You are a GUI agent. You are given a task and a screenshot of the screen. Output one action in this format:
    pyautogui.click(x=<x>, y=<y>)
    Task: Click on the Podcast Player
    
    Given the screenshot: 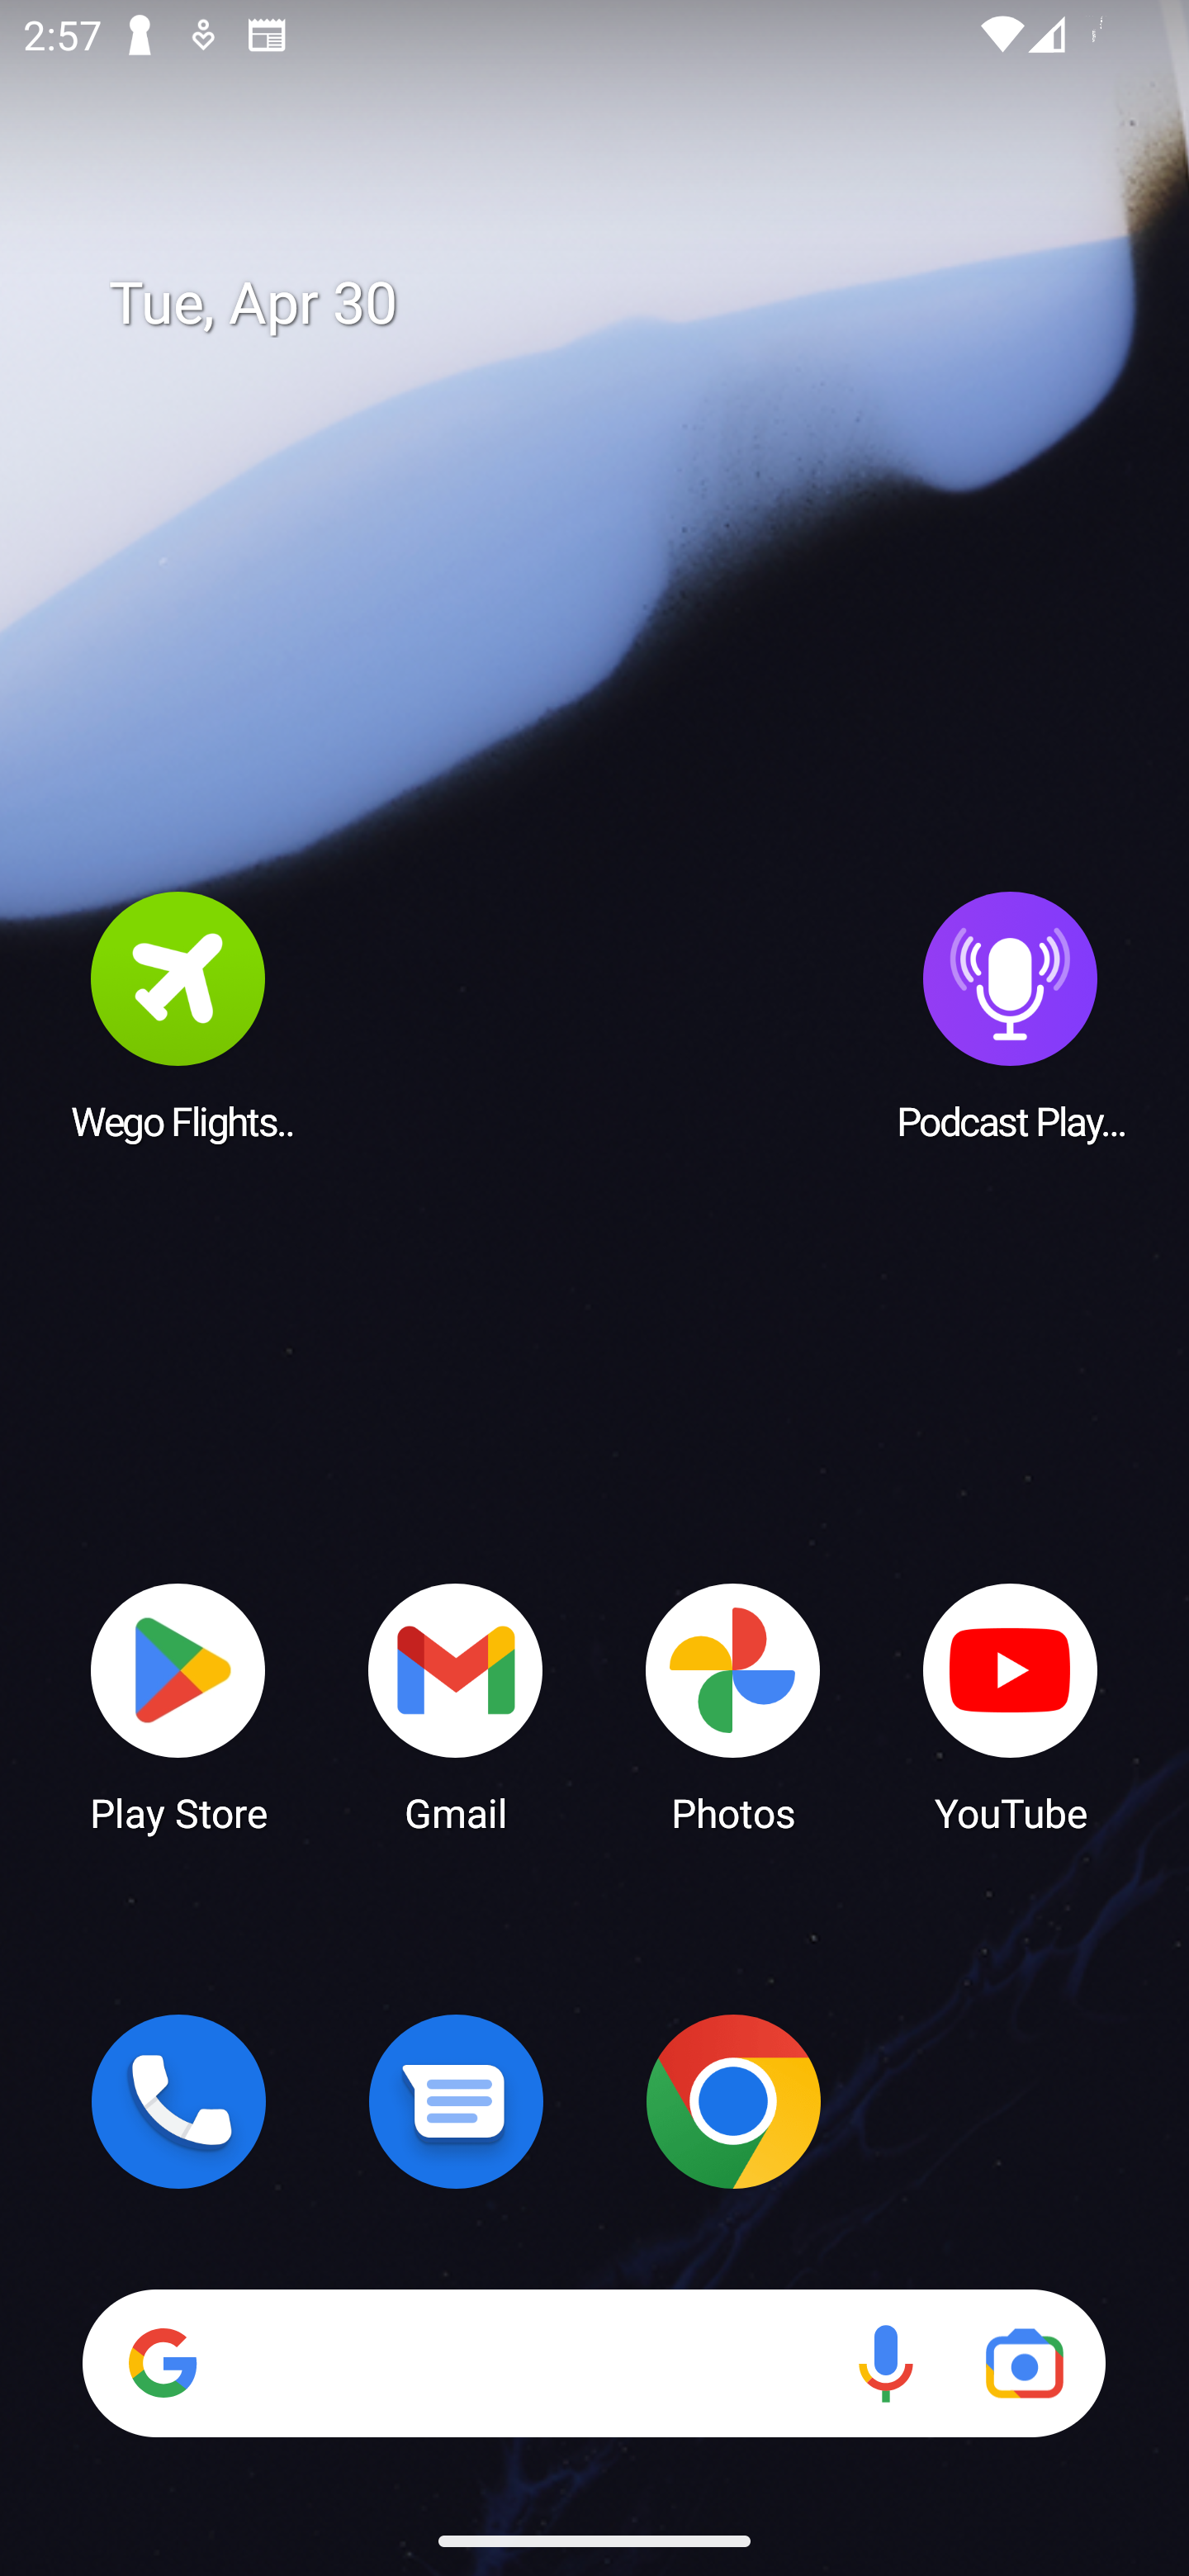 What is the action you would take?
    pyautogui.click(x=1011, y=1015)
    